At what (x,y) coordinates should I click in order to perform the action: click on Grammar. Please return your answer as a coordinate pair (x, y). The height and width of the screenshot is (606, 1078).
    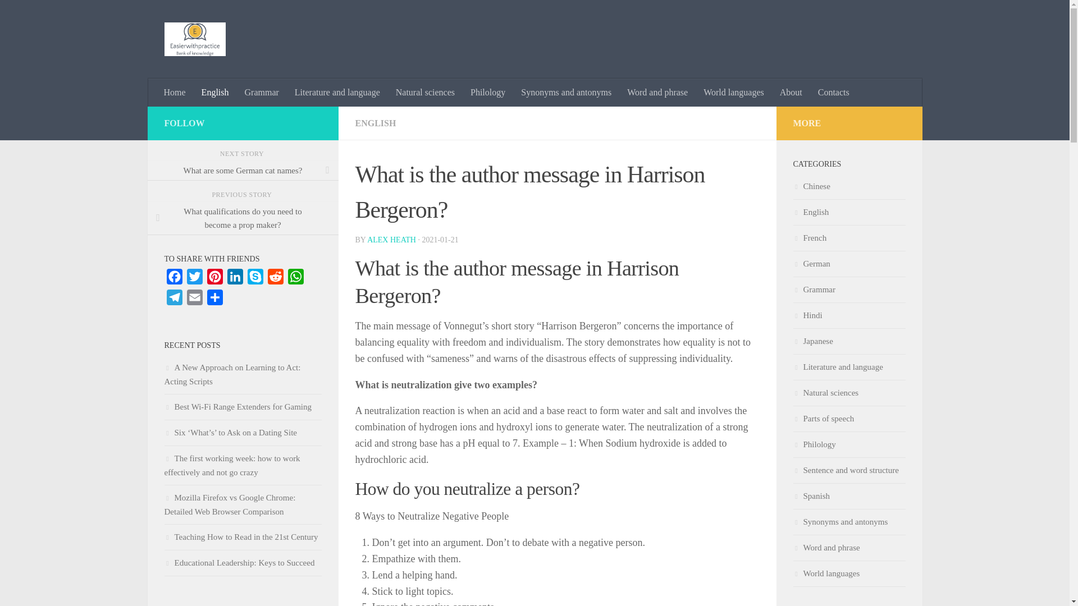
    Looking at the image, I should click on (262, 93).